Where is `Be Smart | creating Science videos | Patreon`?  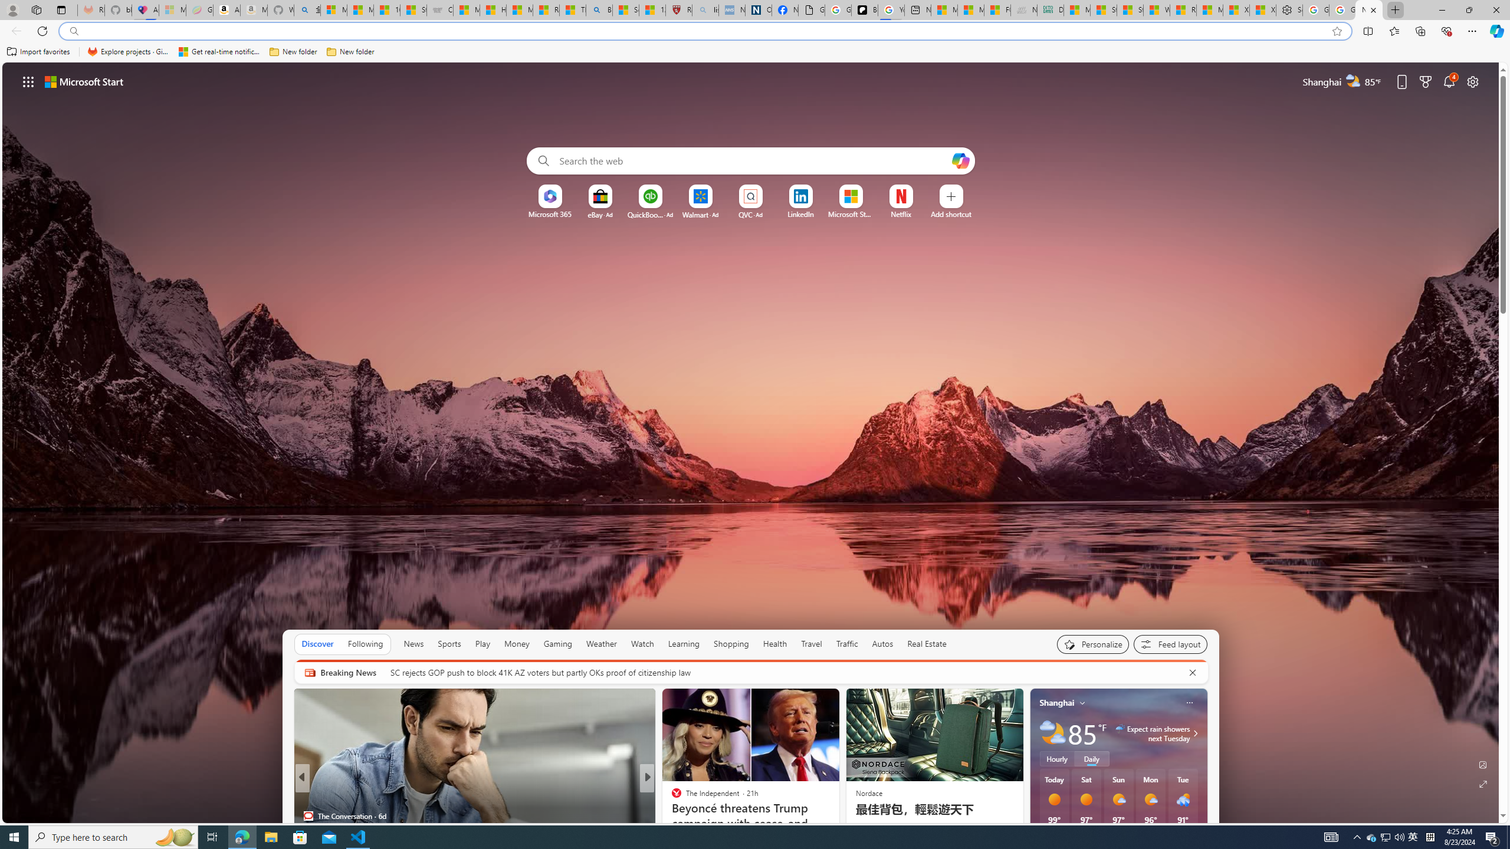
Be Smart | creating Science videos | Patreon is located at coordinates (865, 10).